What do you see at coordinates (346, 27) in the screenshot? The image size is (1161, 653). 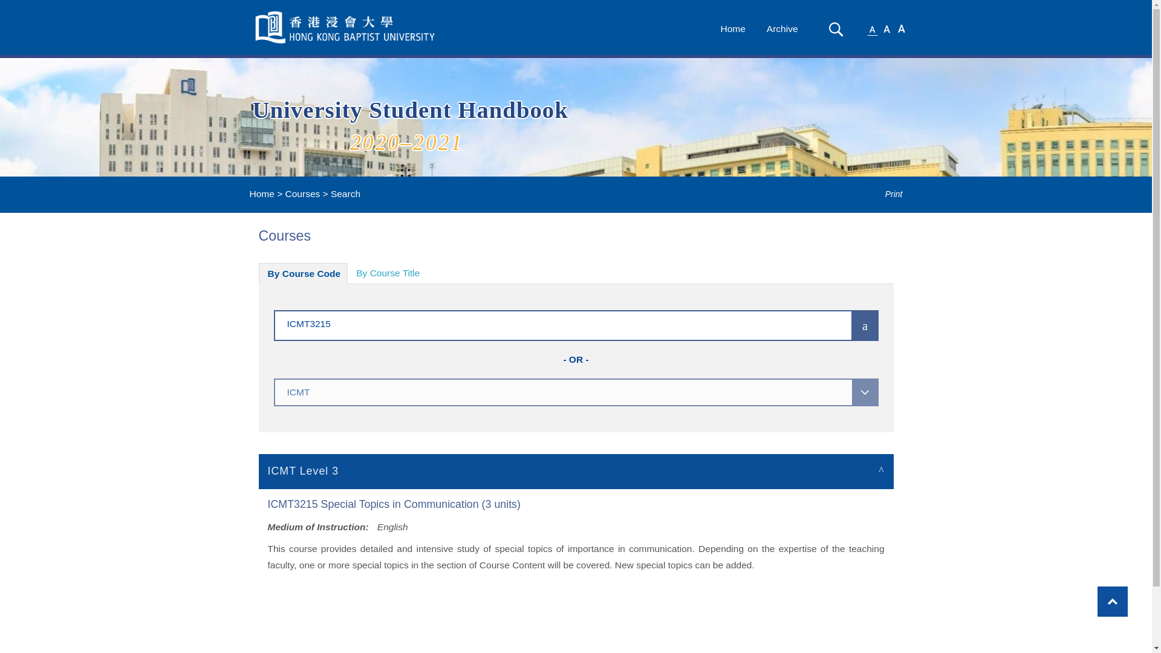 I see `selected` at bounding box center [346, 27].